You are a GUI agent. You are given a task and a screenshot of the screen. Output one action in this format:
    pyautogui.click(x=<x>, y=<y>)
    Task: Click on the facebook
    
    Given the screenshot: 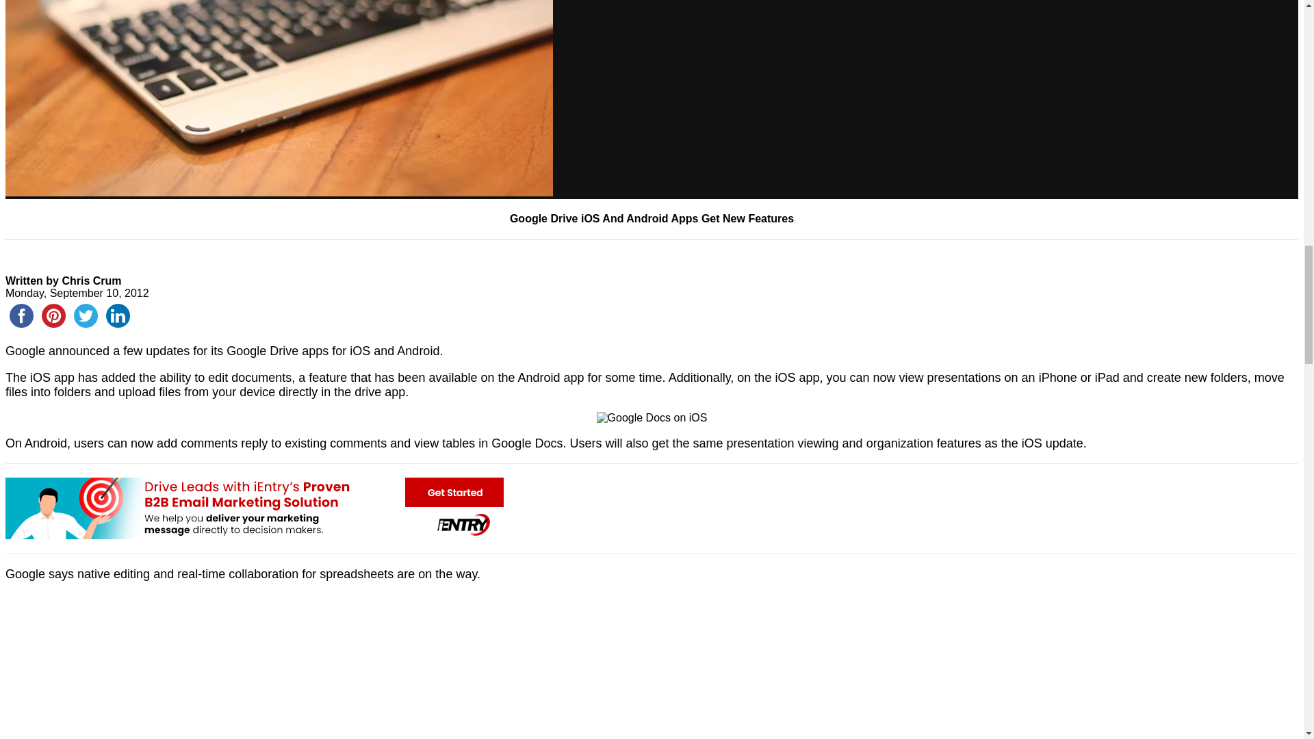 What is the action you would take?
    pyautogui.click(x=21, y=315)
    